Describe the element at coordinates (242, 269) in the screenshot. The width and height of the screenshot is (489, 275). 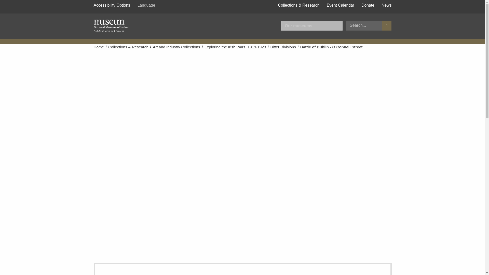
I see `HE:EWL.389` at that location.